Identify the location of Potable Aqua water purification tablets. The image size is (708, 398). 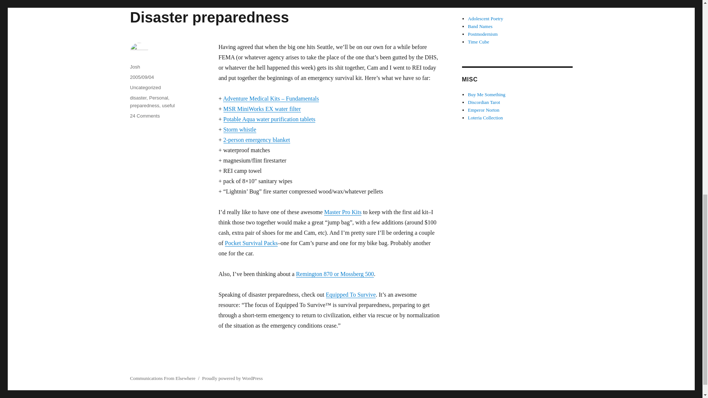
(270, 119).